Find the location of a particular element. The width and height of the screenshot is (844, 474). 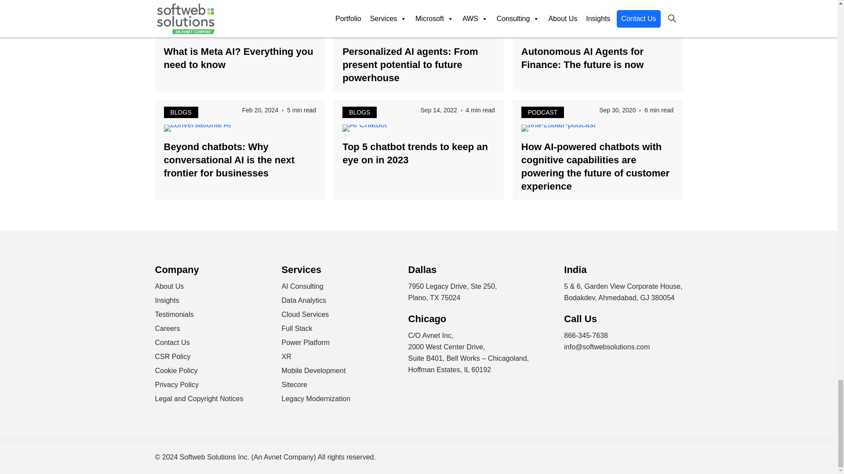

Data Analytics is located at coordinates (303, 300).